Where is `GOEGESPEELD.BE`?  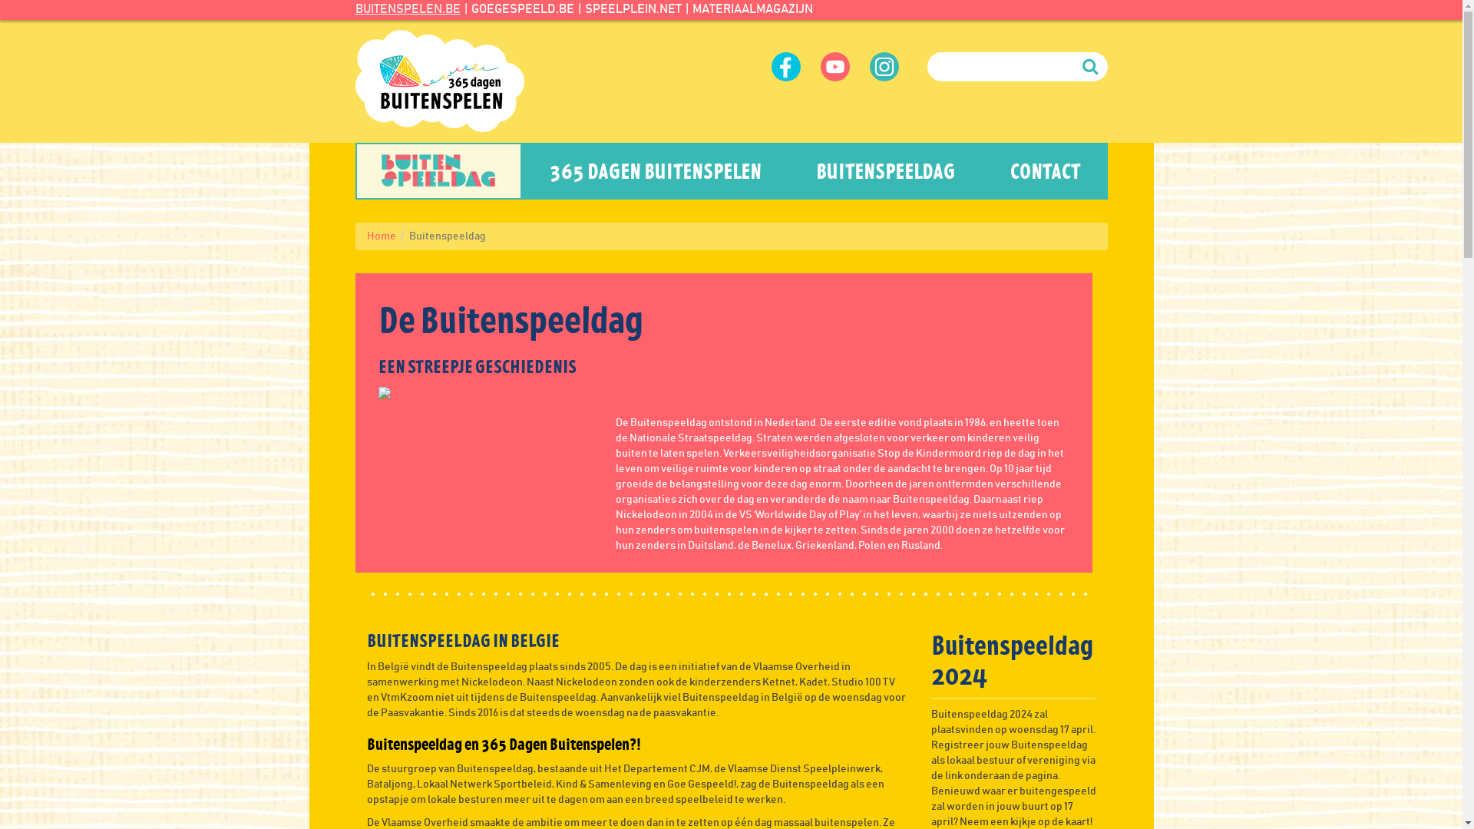
GOEGESPEELD.BE is located at coordinates (523, 9).